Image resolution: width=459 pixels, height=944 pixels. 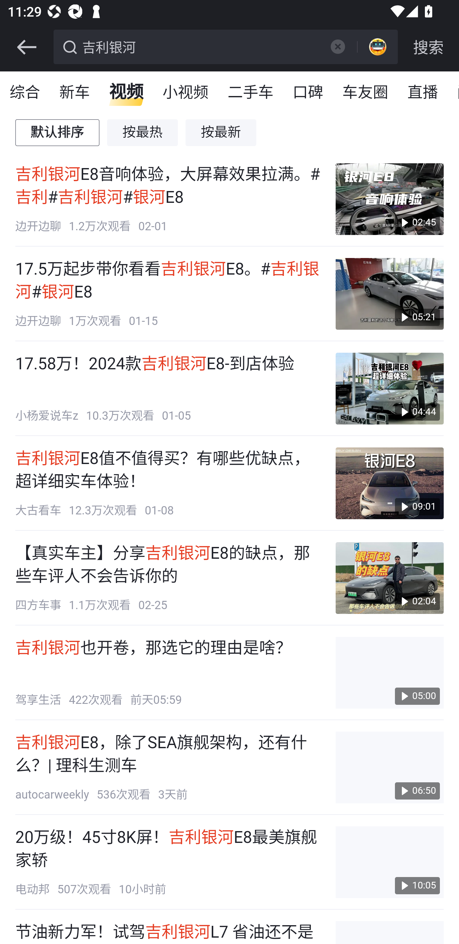 What do you see at coordinates (390, 483) in the screenshot?
I see `09:01` at bounding box center [390, 483].